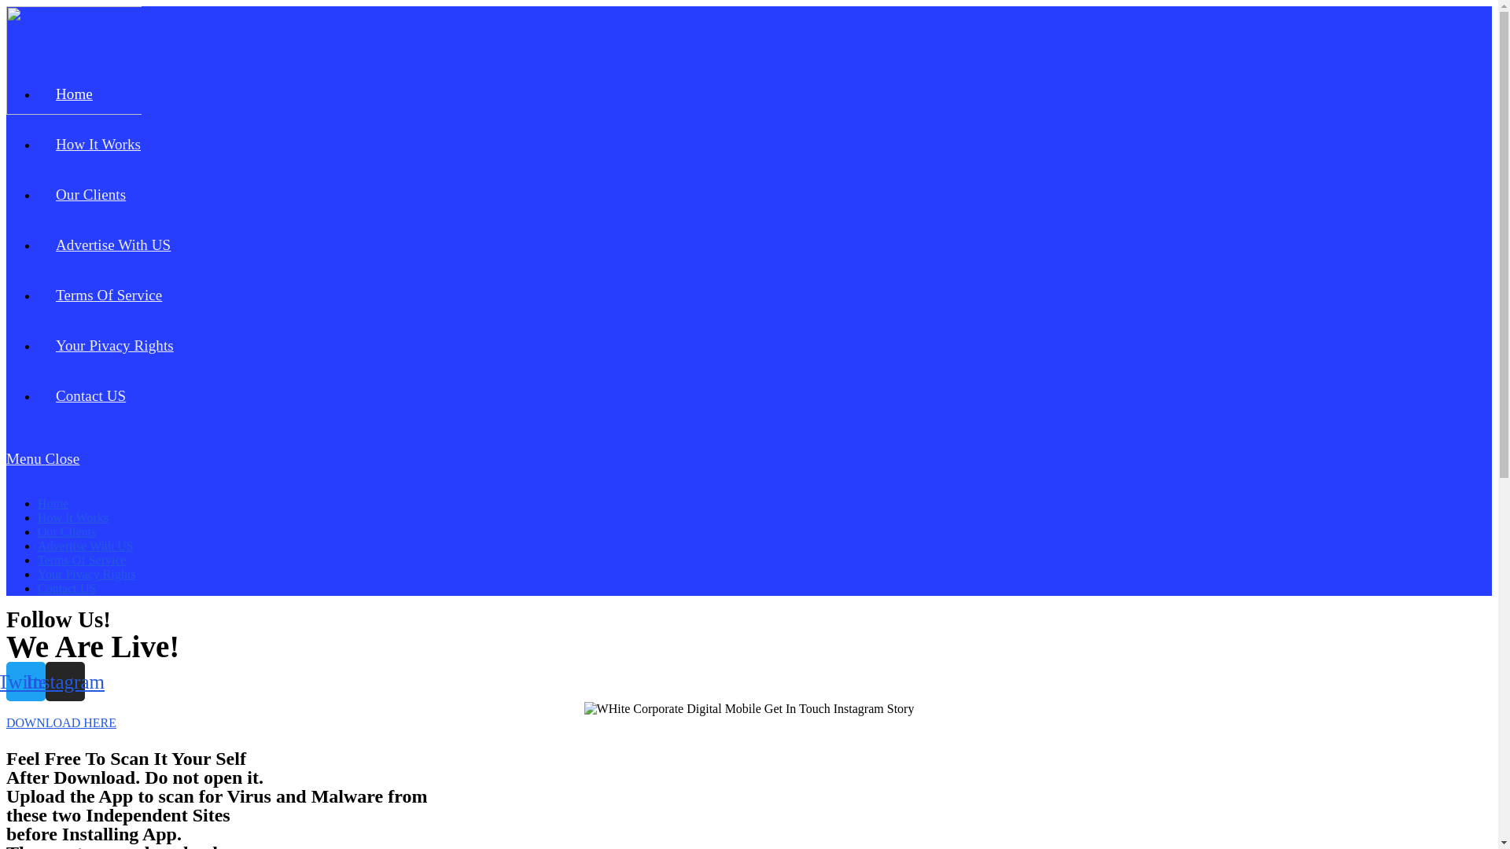 The height and width of the screenshot is (849, 1510). What do you see at coordinates (26, 682) in the screenshot?
I see `Twitter` at bounding box center [26, 682].